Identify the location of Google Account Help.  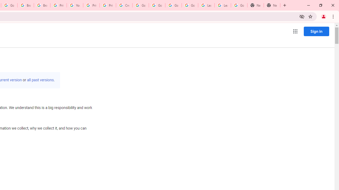
(157, 5).